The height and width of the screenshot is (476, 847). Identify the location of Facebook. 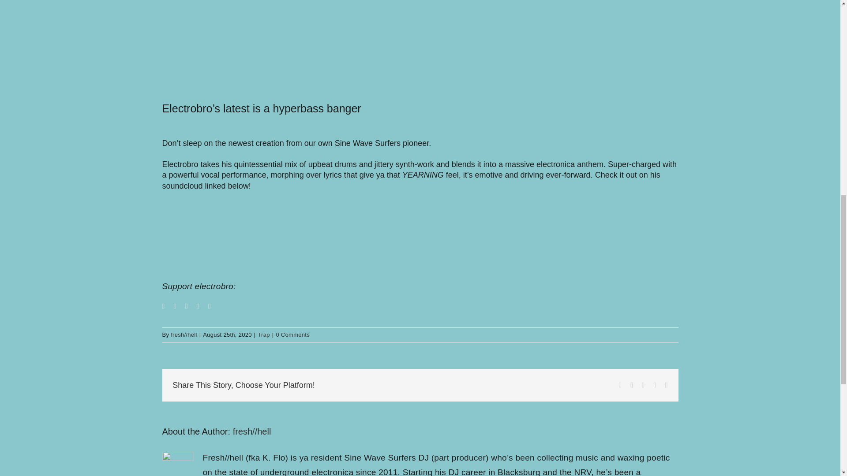
(164, 306).